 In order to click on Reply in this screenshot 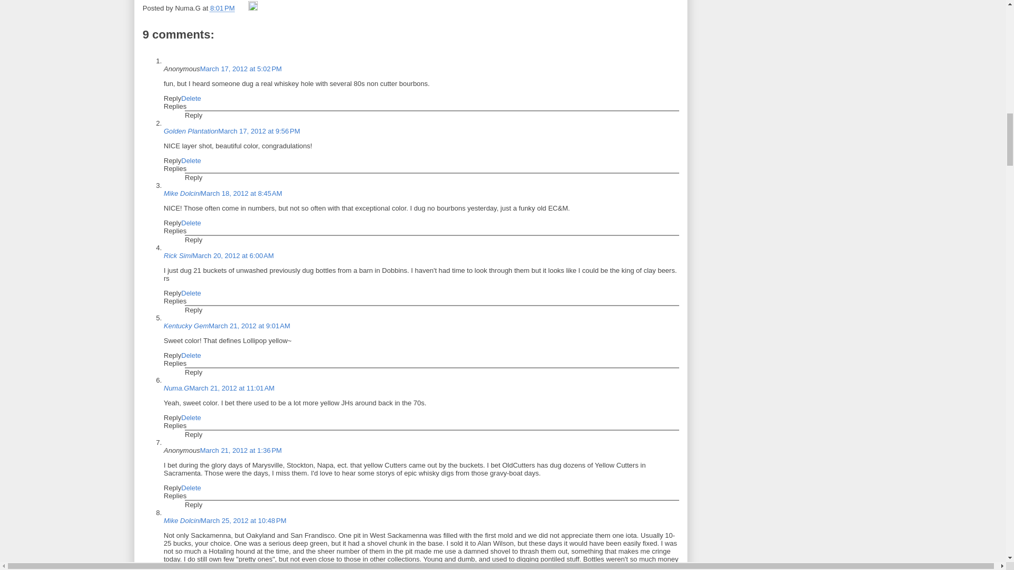, I will do `click(193, 310)`.